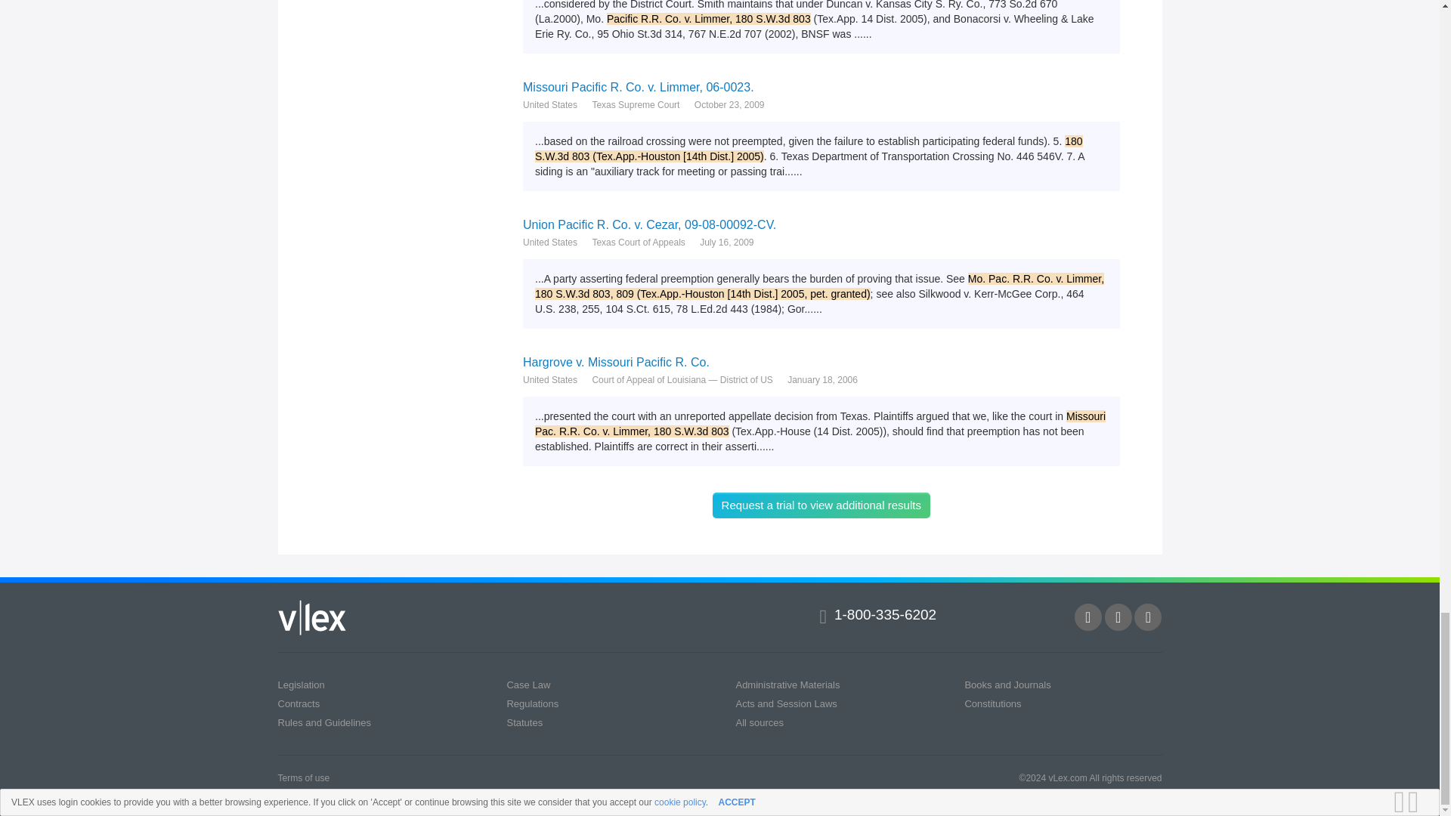 This screenshot has width=1451, height=816. What do you see at coordinates (312, 617) in the screenshot?
I see `vLex` at bounding box center [312, 617].